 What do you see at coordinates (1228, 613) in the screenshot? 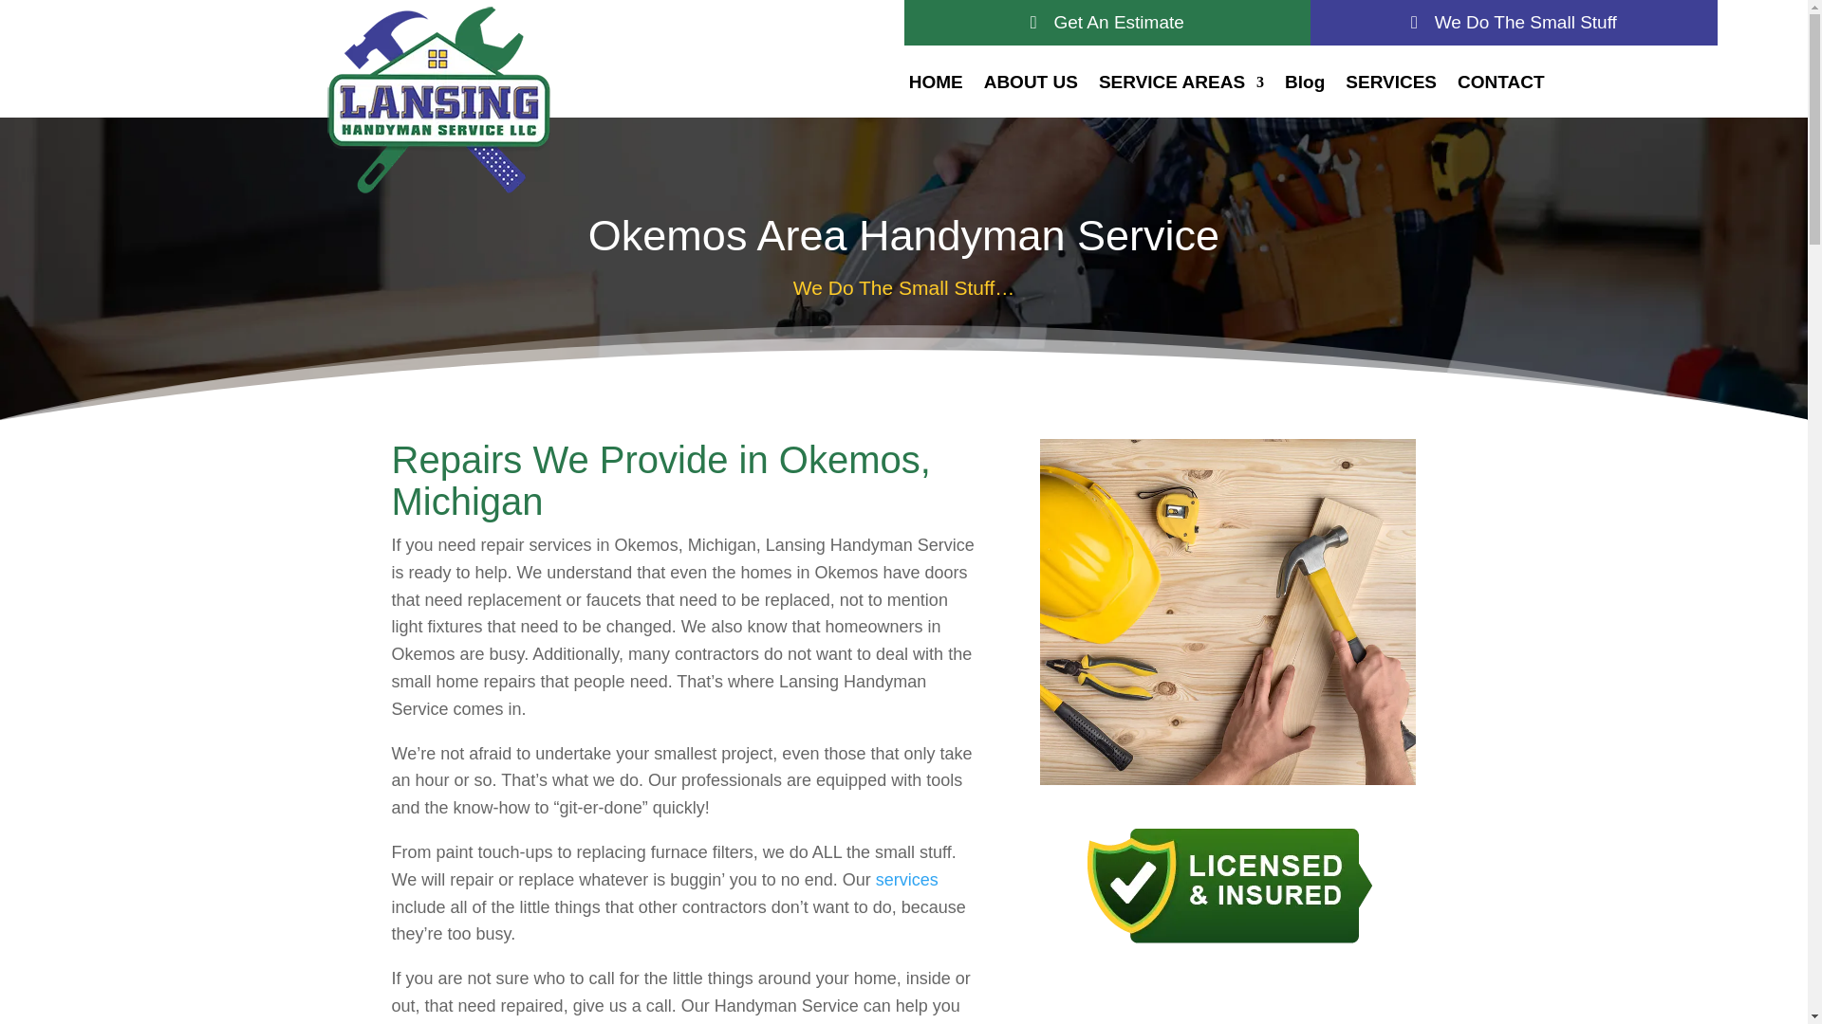
I see `Okemos Handyman Services` at bounding box center [1228, 613].